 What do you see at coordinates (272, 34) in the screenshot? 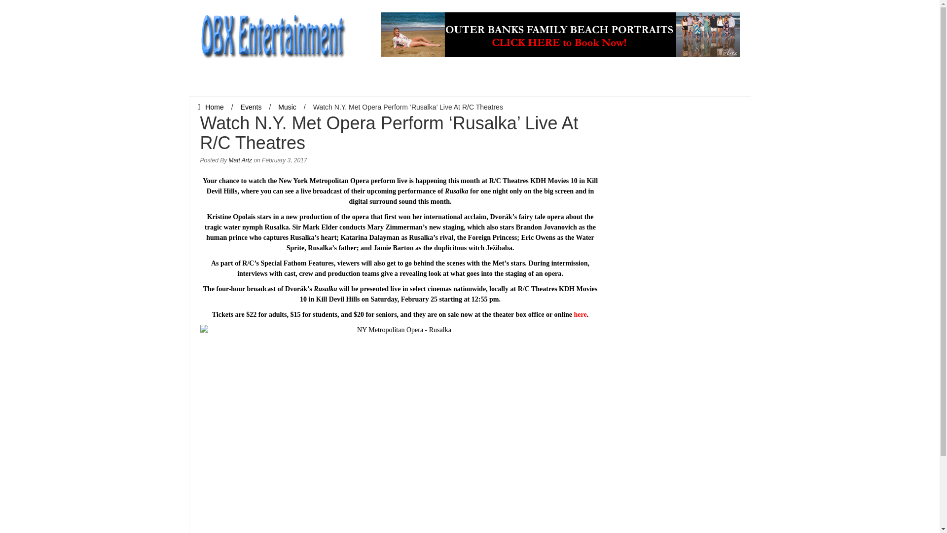
I see `OBX Entertainment` at bounding box center [272, 34].